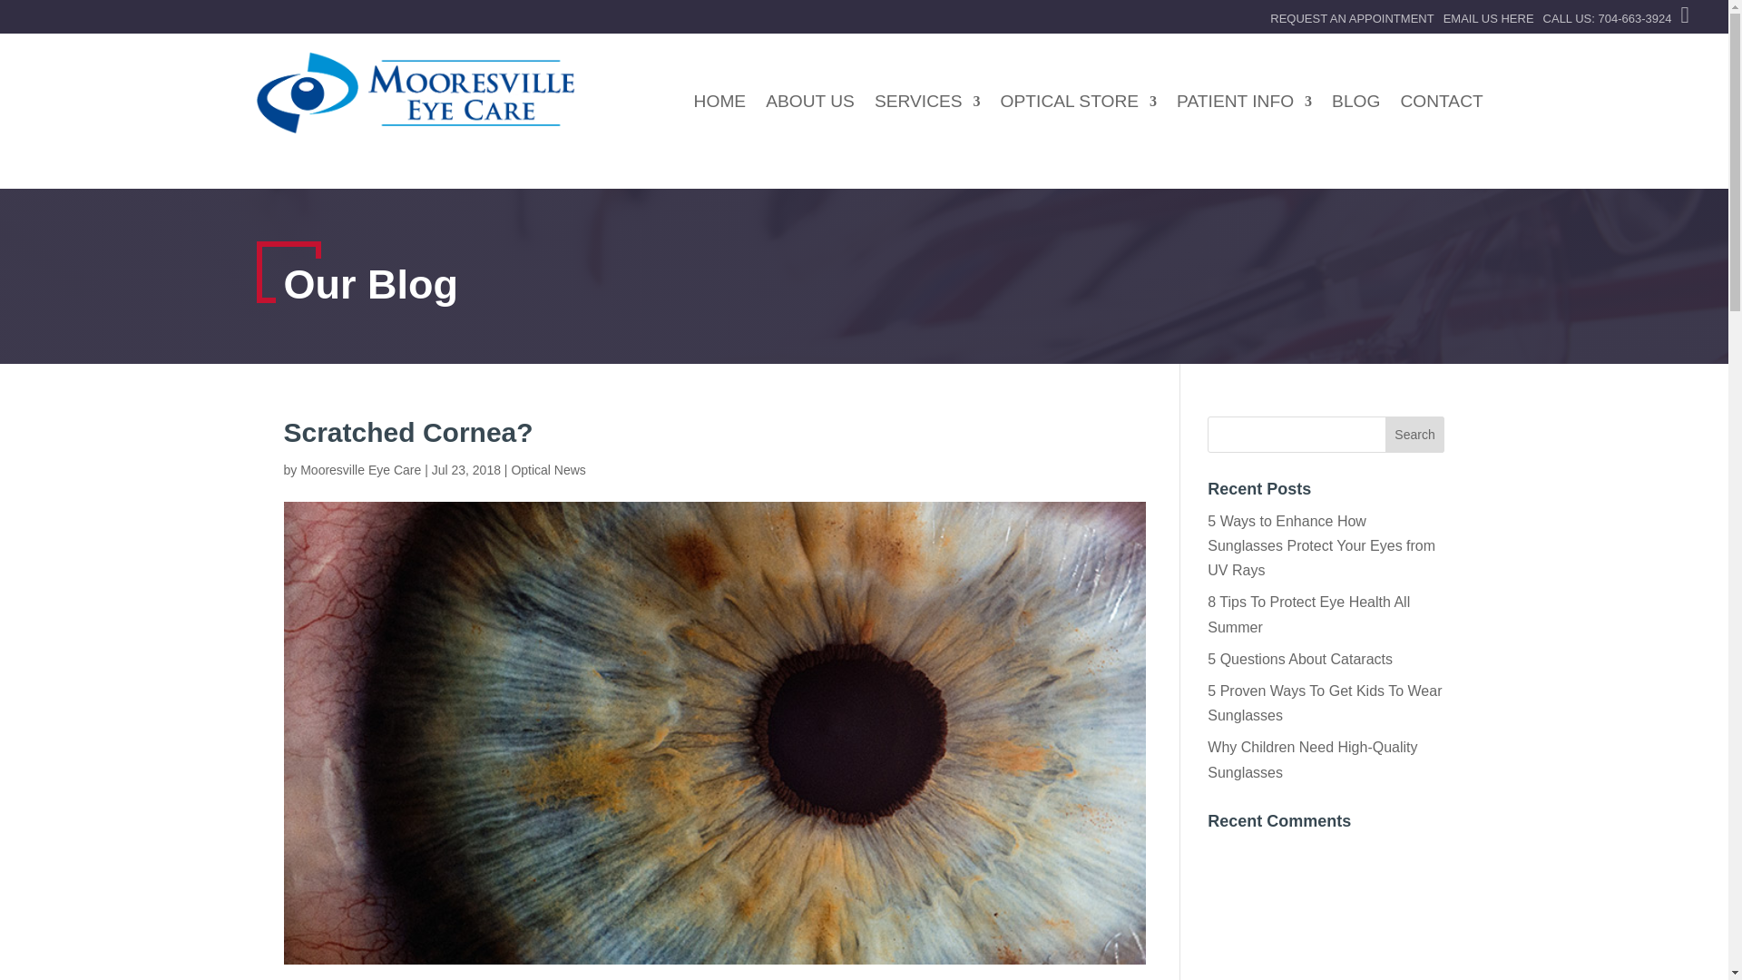 This screenshot has width=1742, height=980. Describe the element at coordinates (1355, 105) in the screenshot. I see `BLOG` at that location.